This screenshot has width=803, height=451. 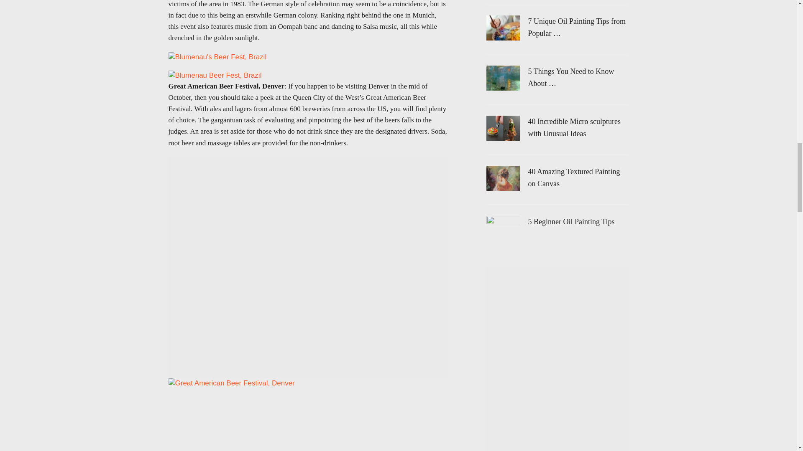 I want to click on Blumenau Beer Fest, Brazil, so click(x=215, y=75).